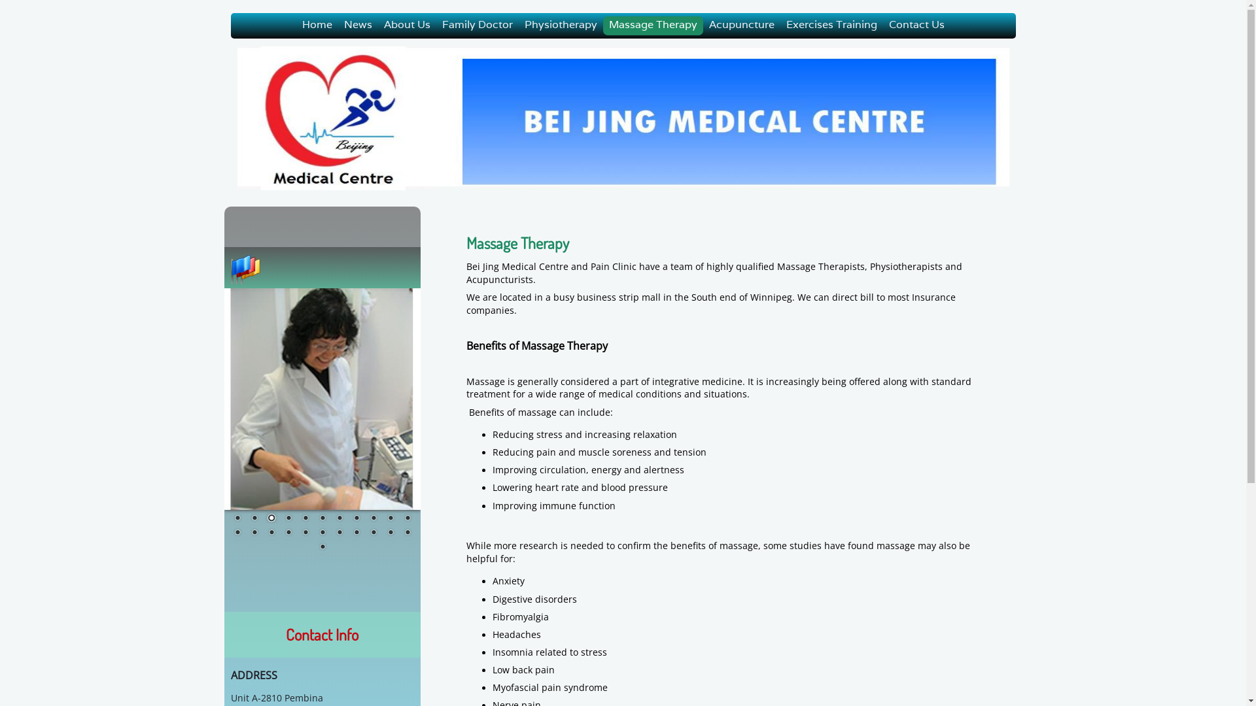  I want to click on Massage Therapy, so click(653, 26).